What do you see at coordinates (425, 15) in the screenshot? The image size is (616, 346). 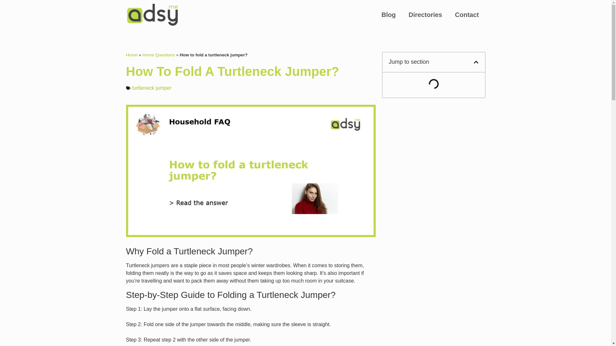 I see `Directories` at bounding box center [425, 15].